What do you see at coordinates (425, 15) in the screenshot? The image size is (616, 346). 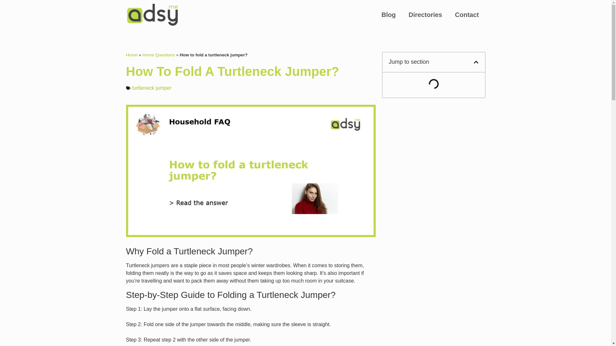 I see `Directories` at bounding box center [425, 15].